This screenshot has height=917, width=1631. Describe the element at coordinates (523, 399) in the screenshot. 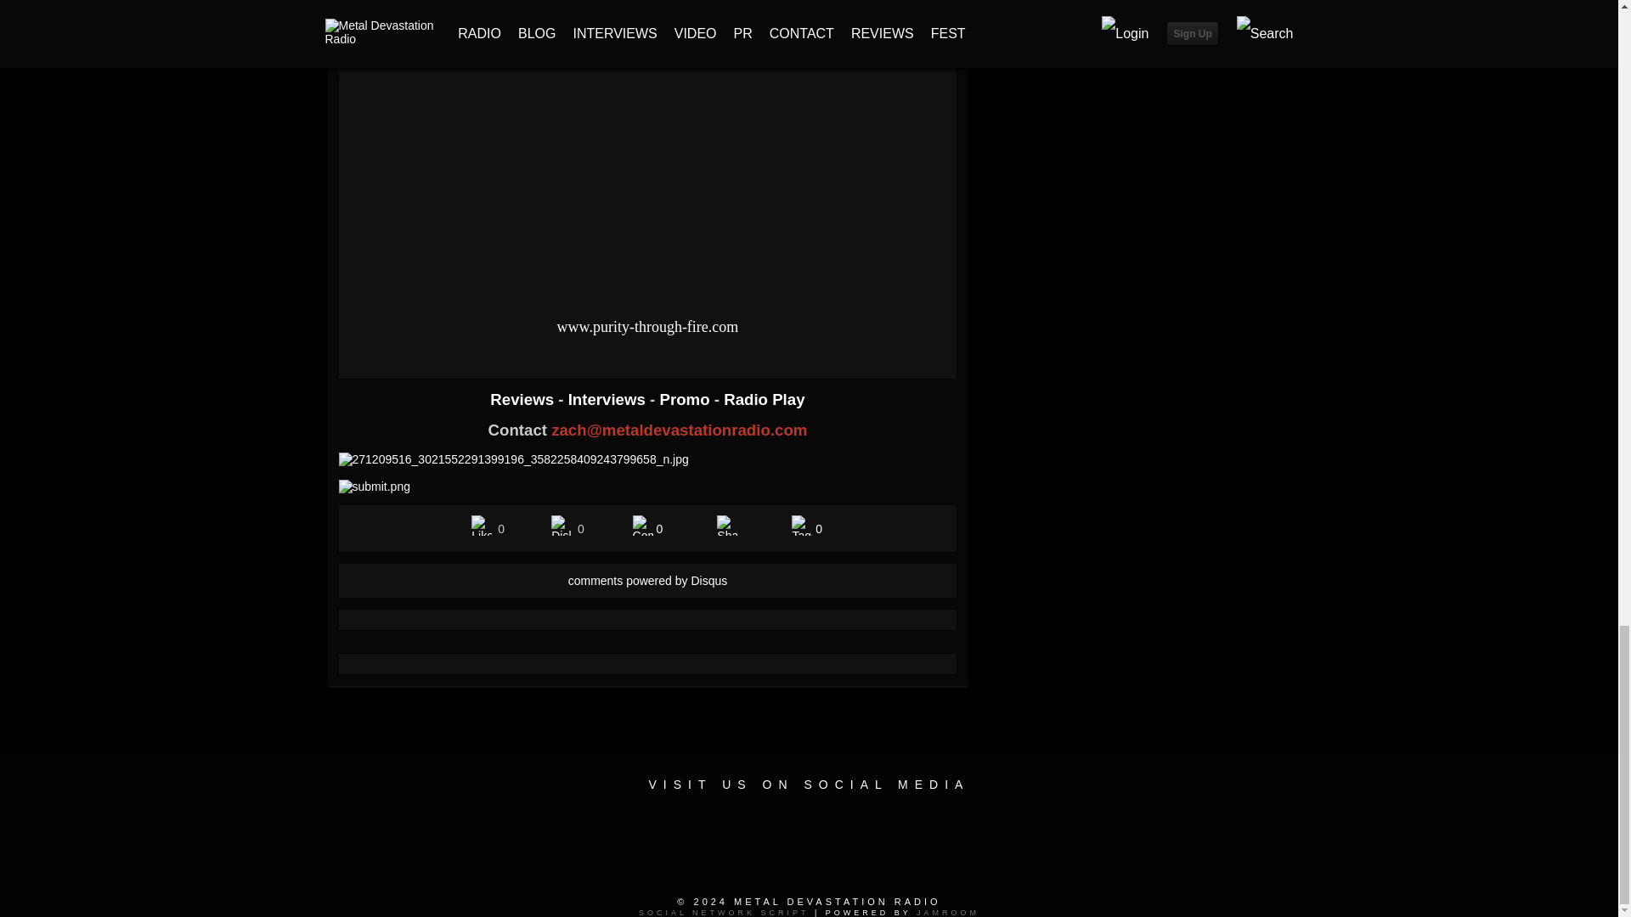

I see `Reviews` at that location.